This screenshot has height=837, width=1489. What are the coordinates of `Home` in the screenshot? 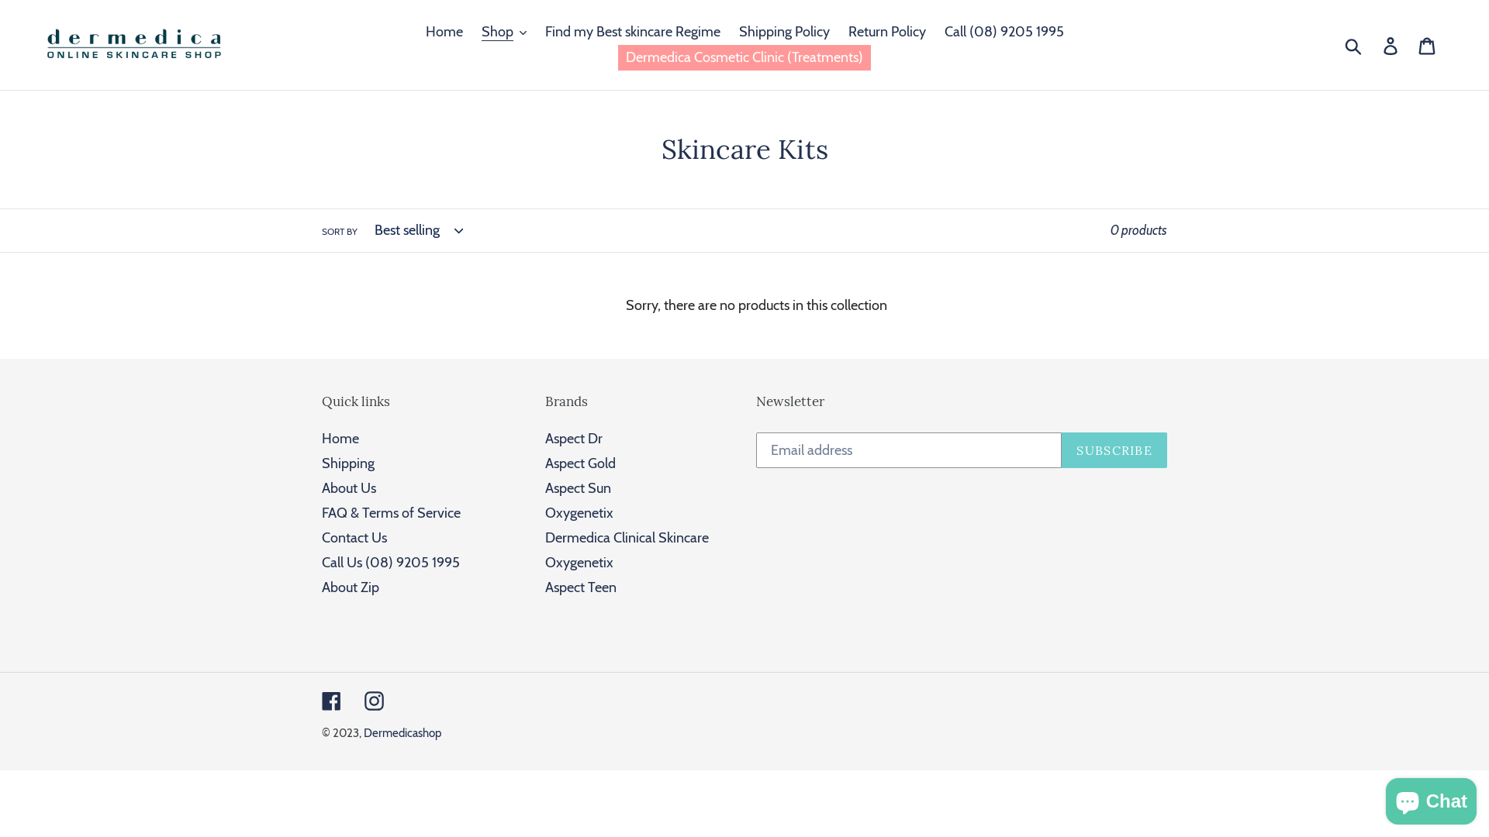 It's located at (340, 439).